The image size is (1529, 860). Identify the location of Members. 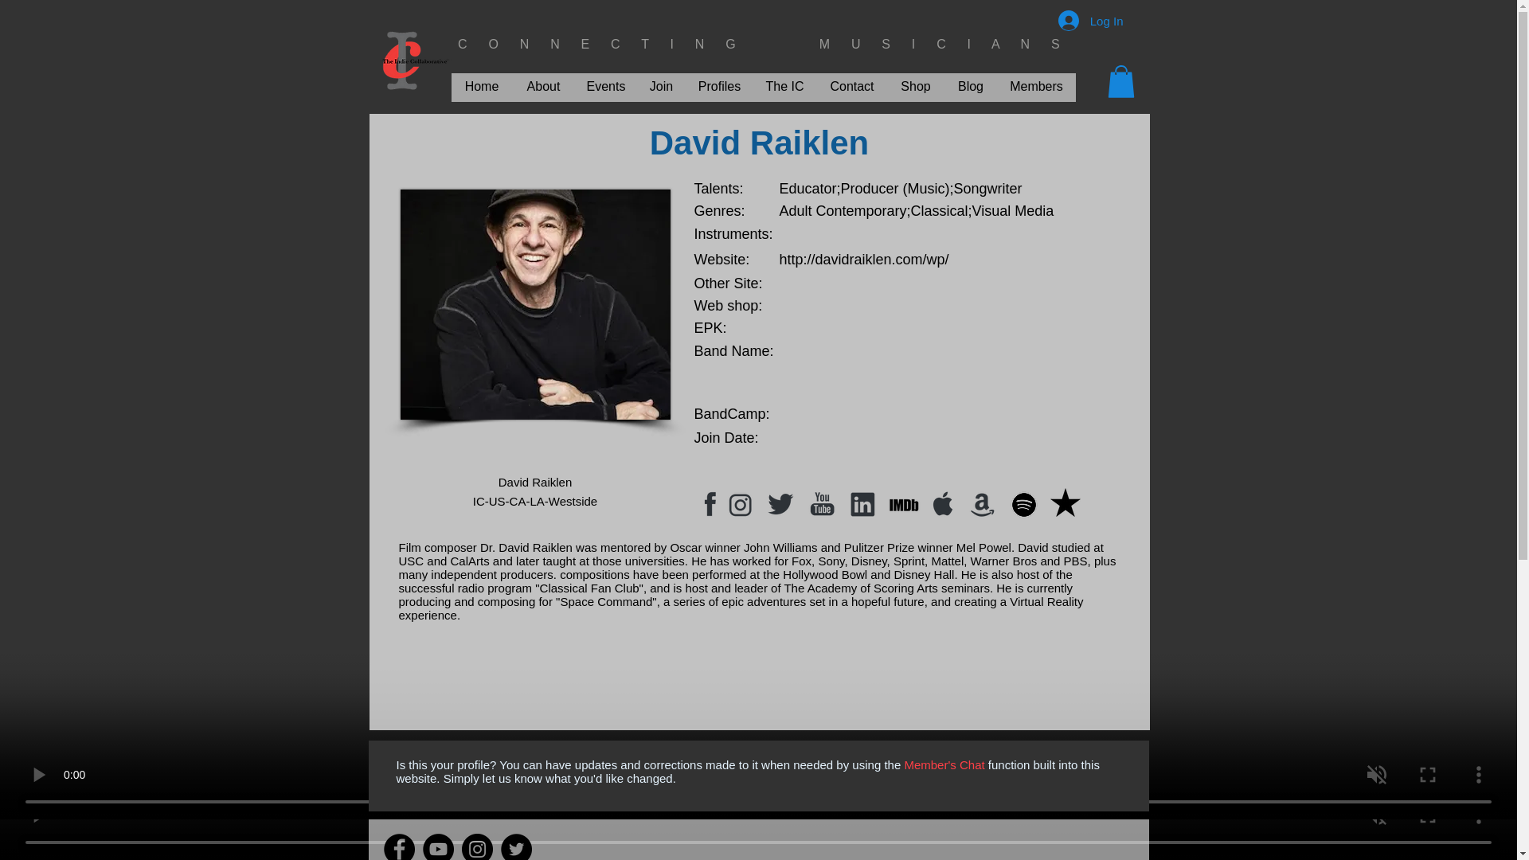
(1035, 86).